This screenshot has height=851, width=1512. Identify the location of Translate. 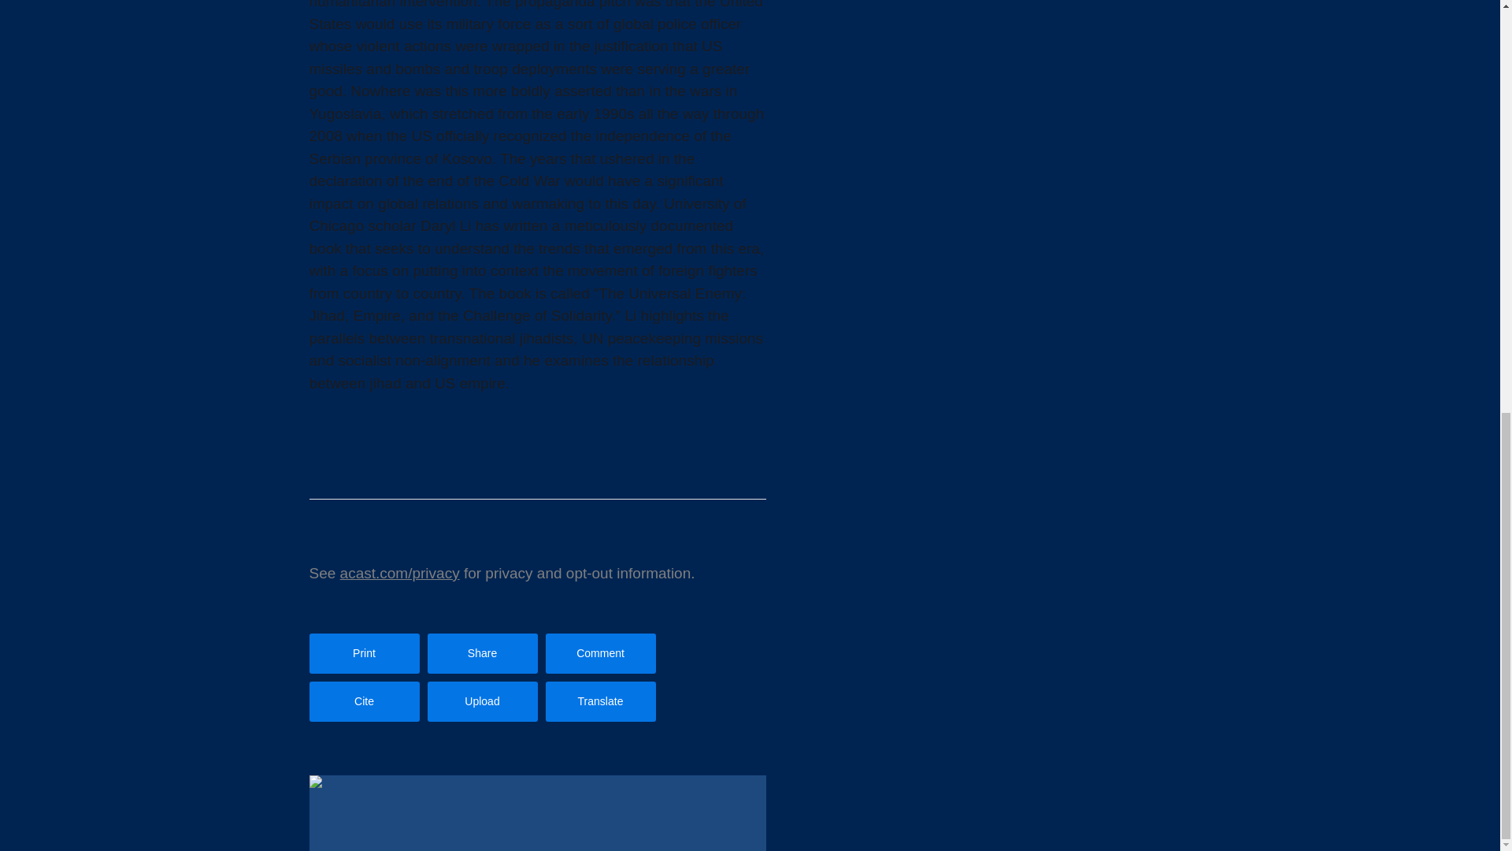
(599, 701).